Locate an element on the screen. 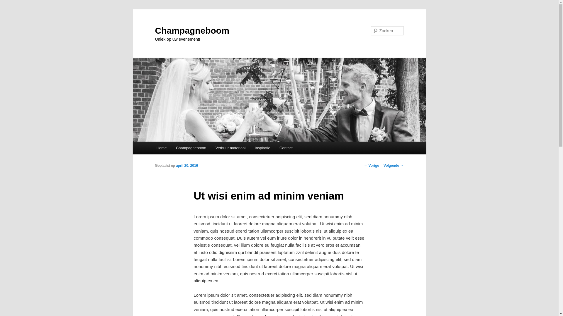 The image size is (563, 316). Champagneboom is located at coordinates (192, 30).